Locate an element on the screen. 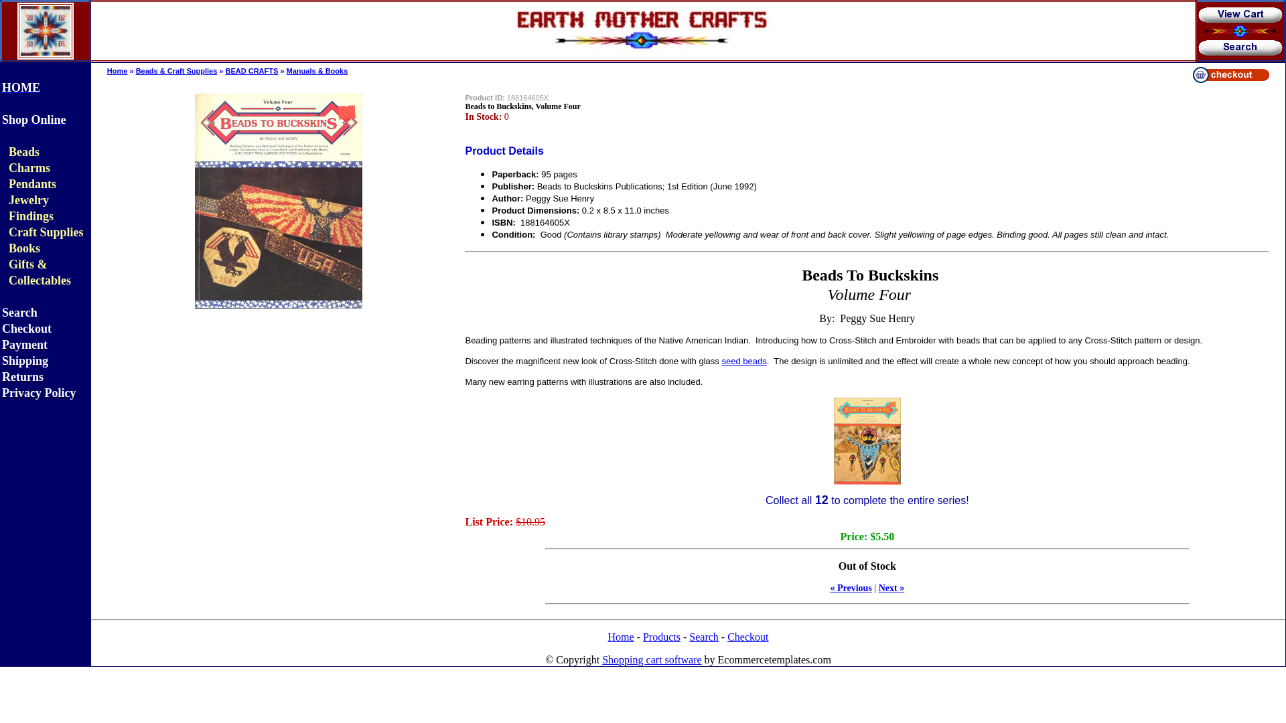 The width and height of the screenshot is (1286, 723). Privacy Policy is located at coordinates (39, 393).